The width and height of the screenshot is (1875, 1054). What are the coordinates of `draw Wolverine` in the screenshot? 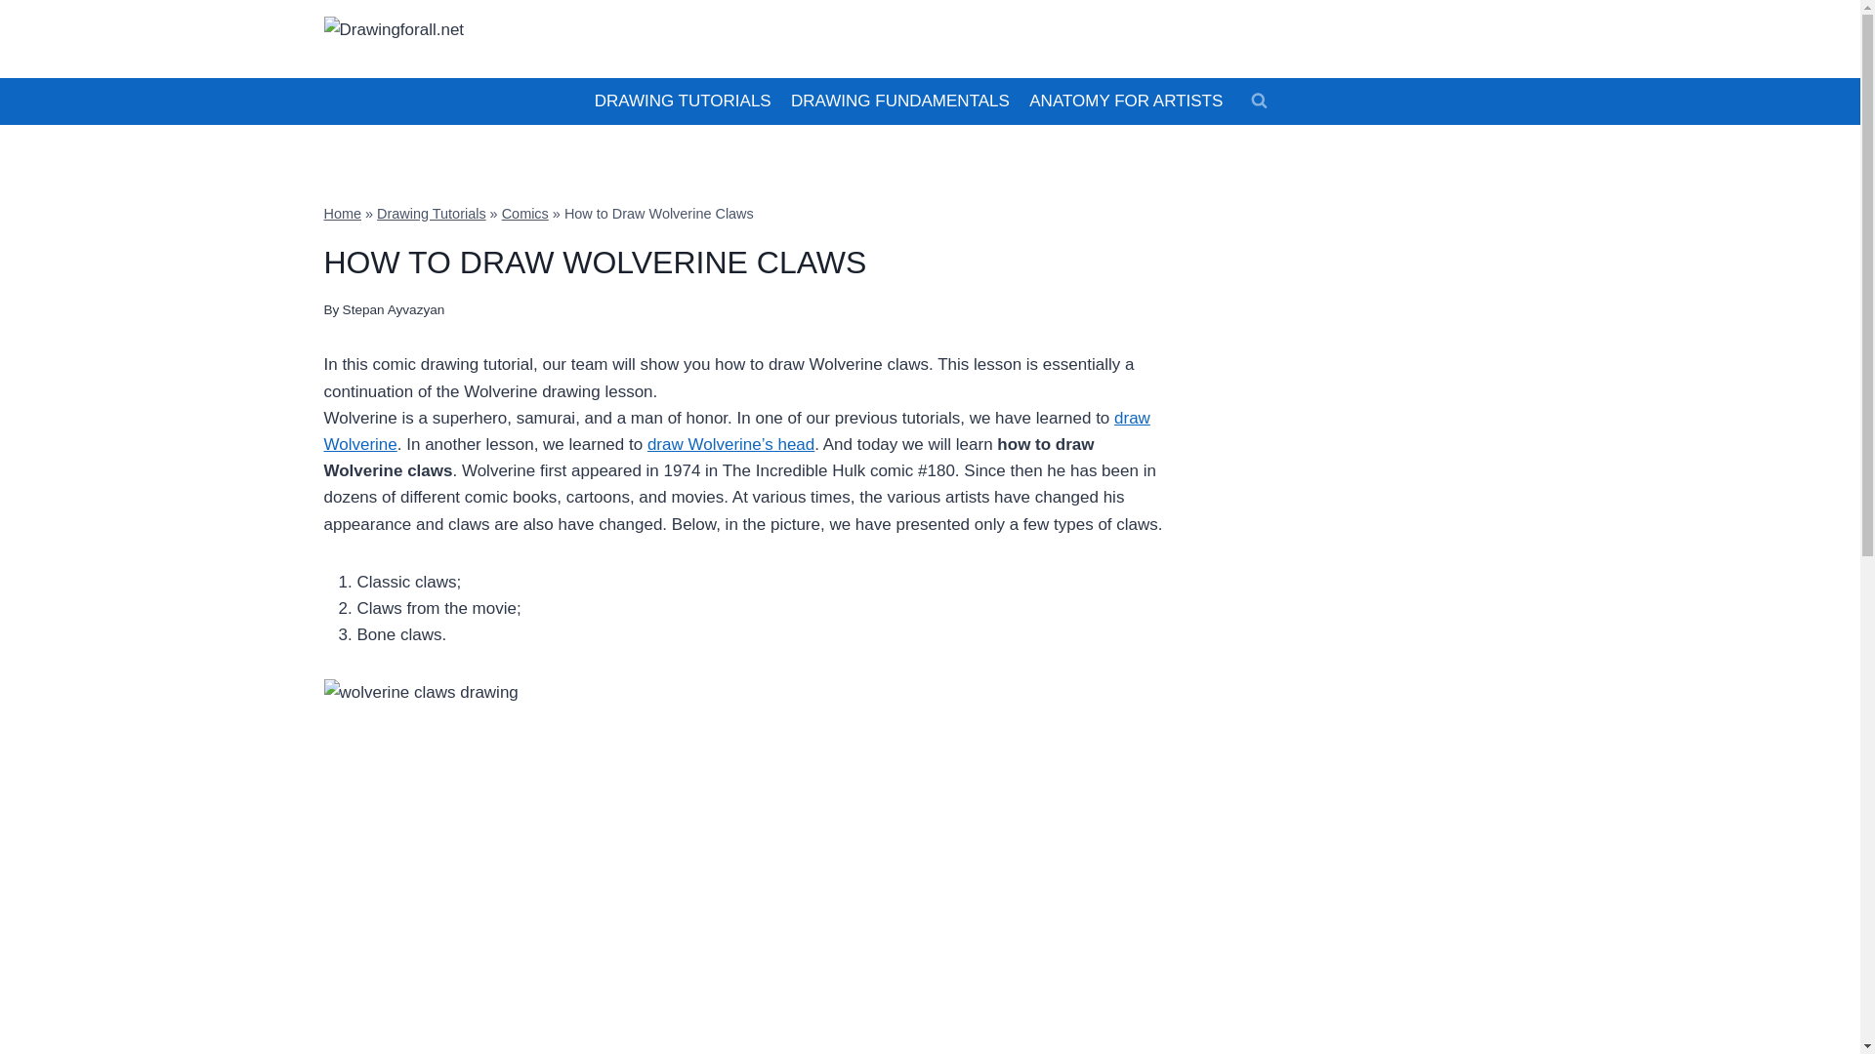 It's located at (737, 431).